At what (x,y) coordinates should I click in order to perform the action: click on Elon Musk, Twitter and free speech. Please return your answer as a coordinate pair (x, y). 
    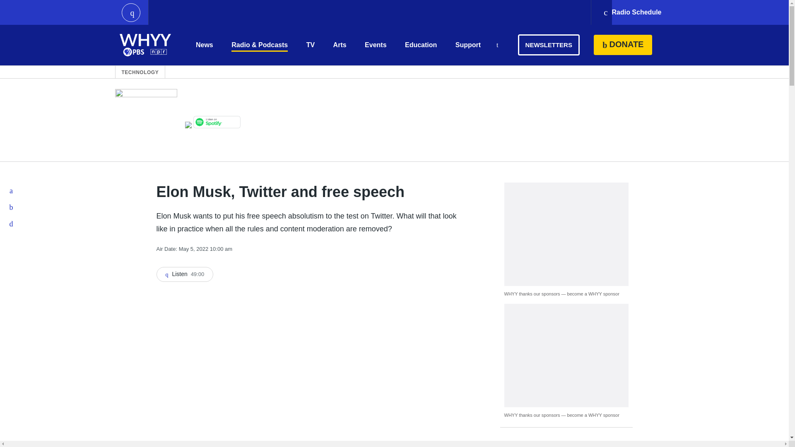
    Looking at the image, I should click on (185, 274).